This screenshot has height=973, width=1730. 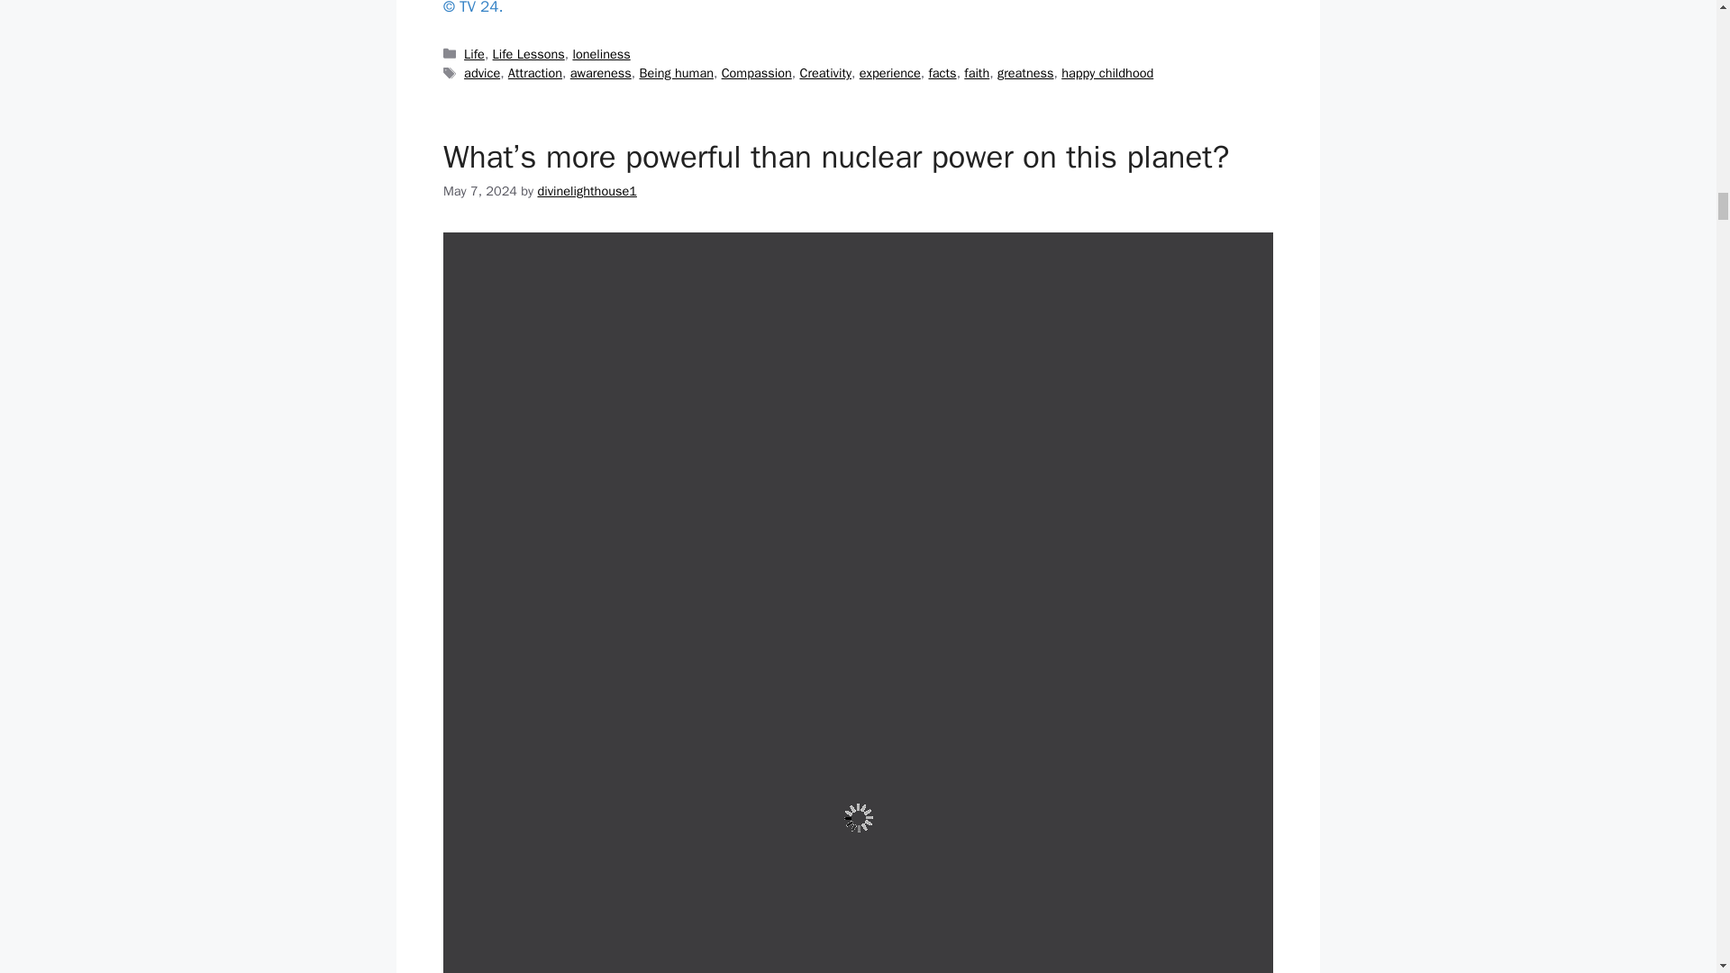 What do you see at coordinates (474, 54) in the screenshot?
I see `Life` at bounding box center [474, 54].